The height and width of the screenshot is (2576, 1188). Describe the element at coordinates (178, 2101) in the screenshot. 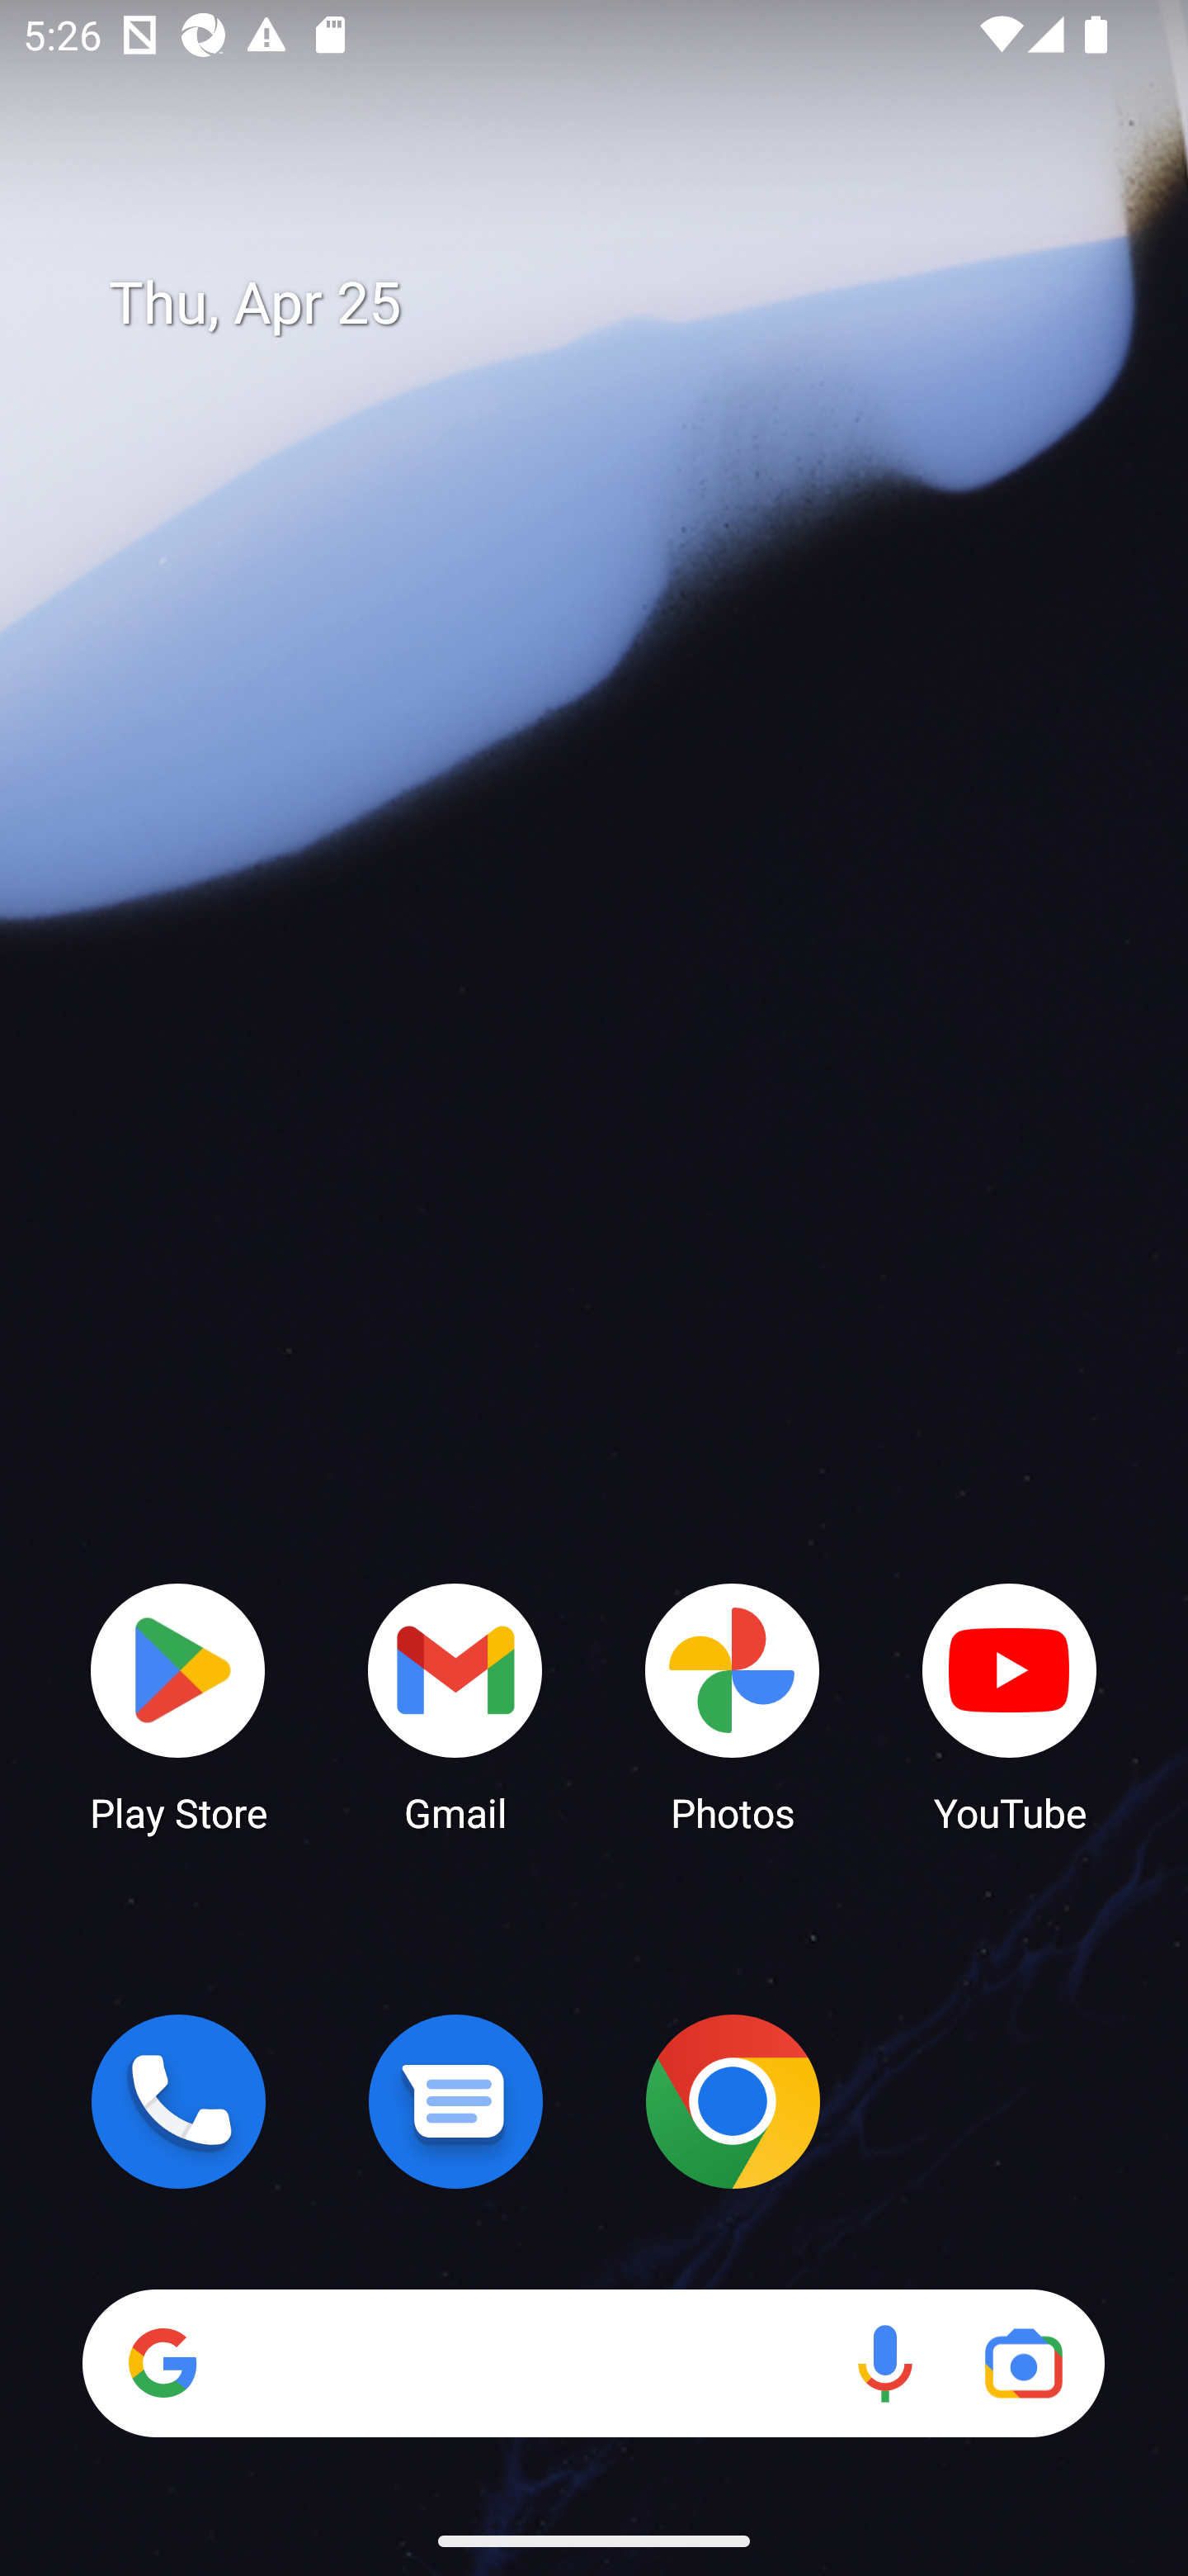

I see `Phone` at that location.